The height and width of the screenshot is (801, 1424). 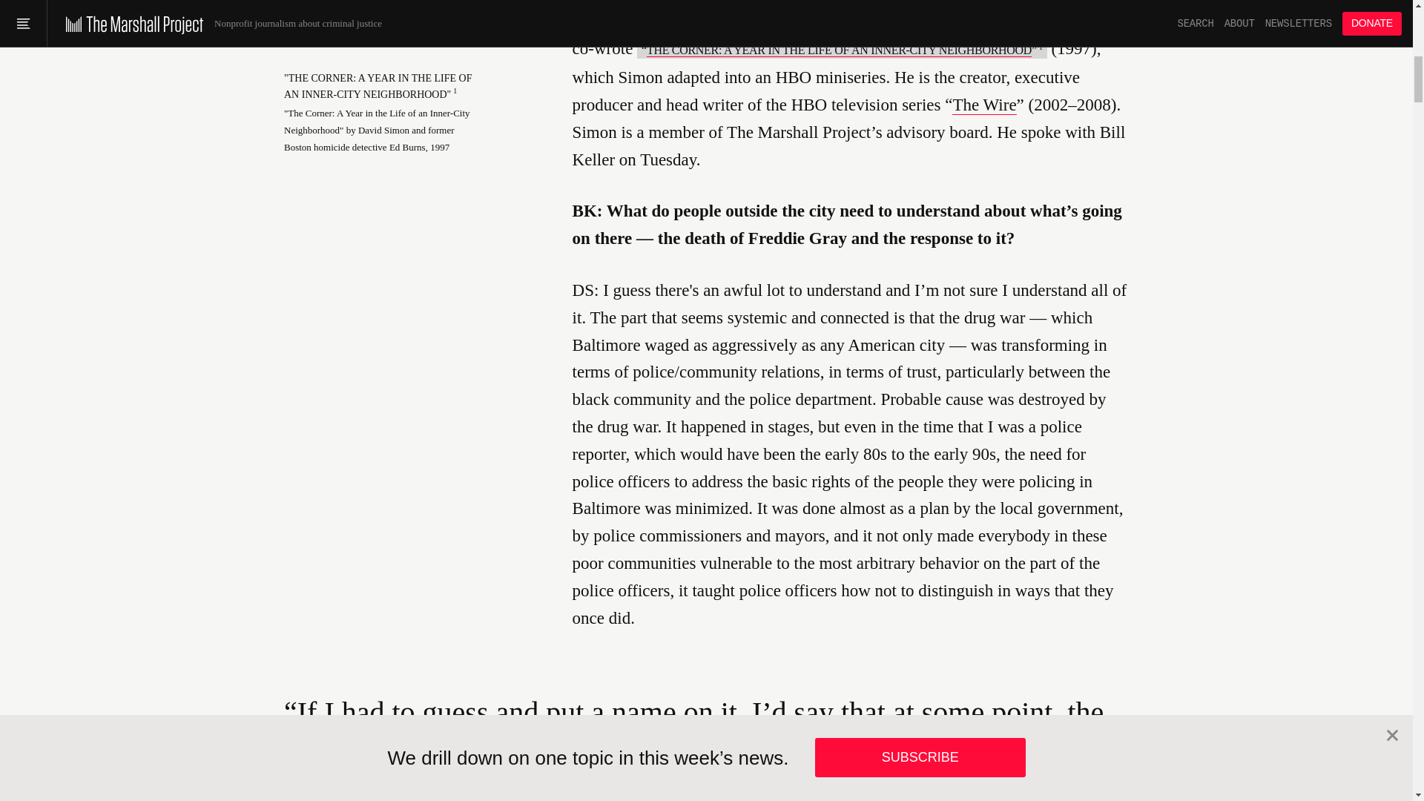 What do you see at coordinates (346, 10) in the screenshot?
I see `Email` at bounding box center [346, 10].